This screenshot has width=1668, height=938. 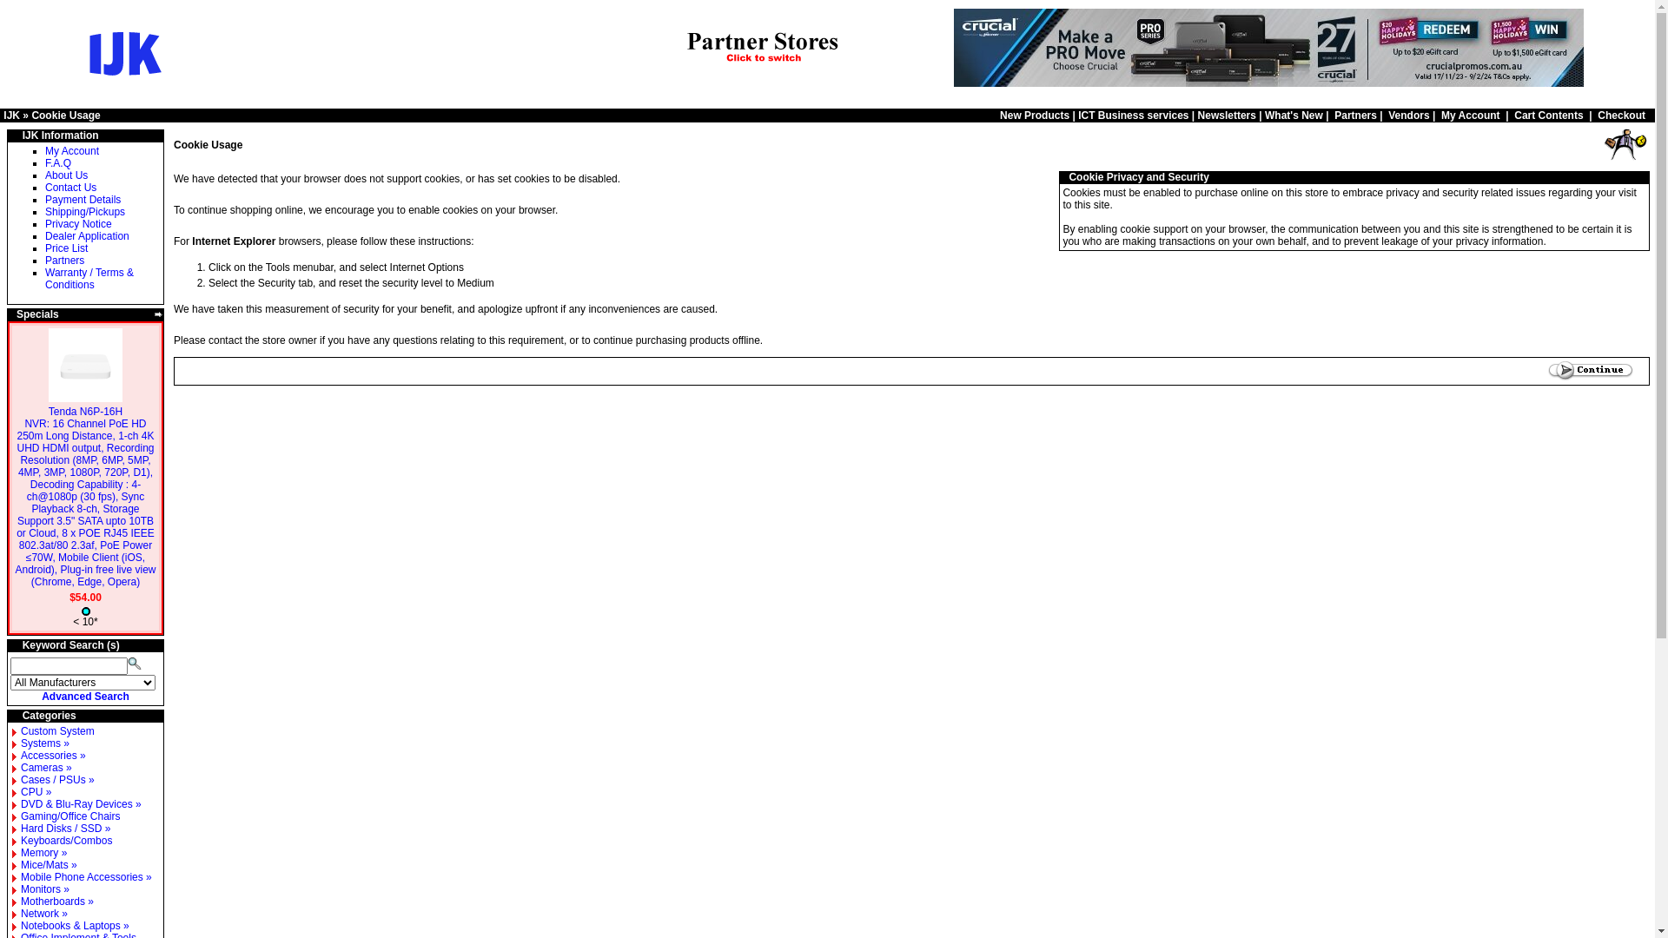 What do you see at coordinates (57, 731) in the screenshot?
I see `Custom System` at bounding box center [57, 731].